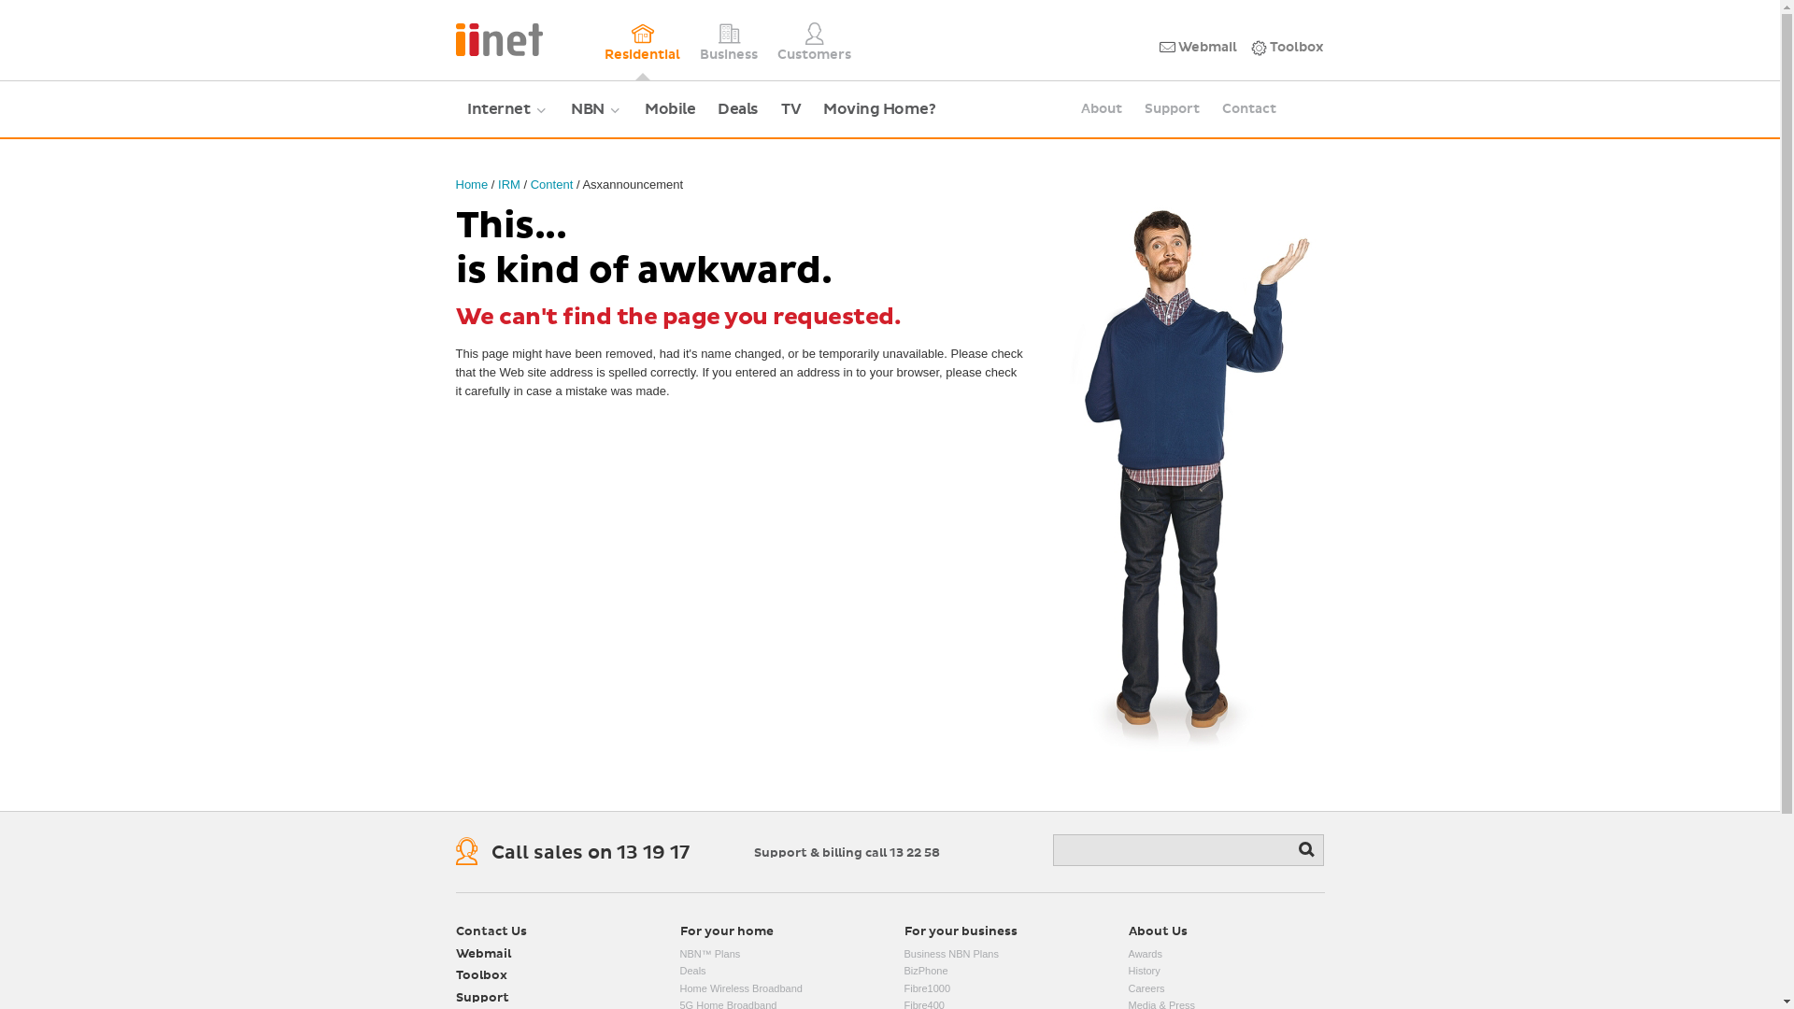 The image size is (1794, 1009). What do you see at coordinates (729, 40) in the screenshot?
I see `Business` at bounding box center [729, 40].